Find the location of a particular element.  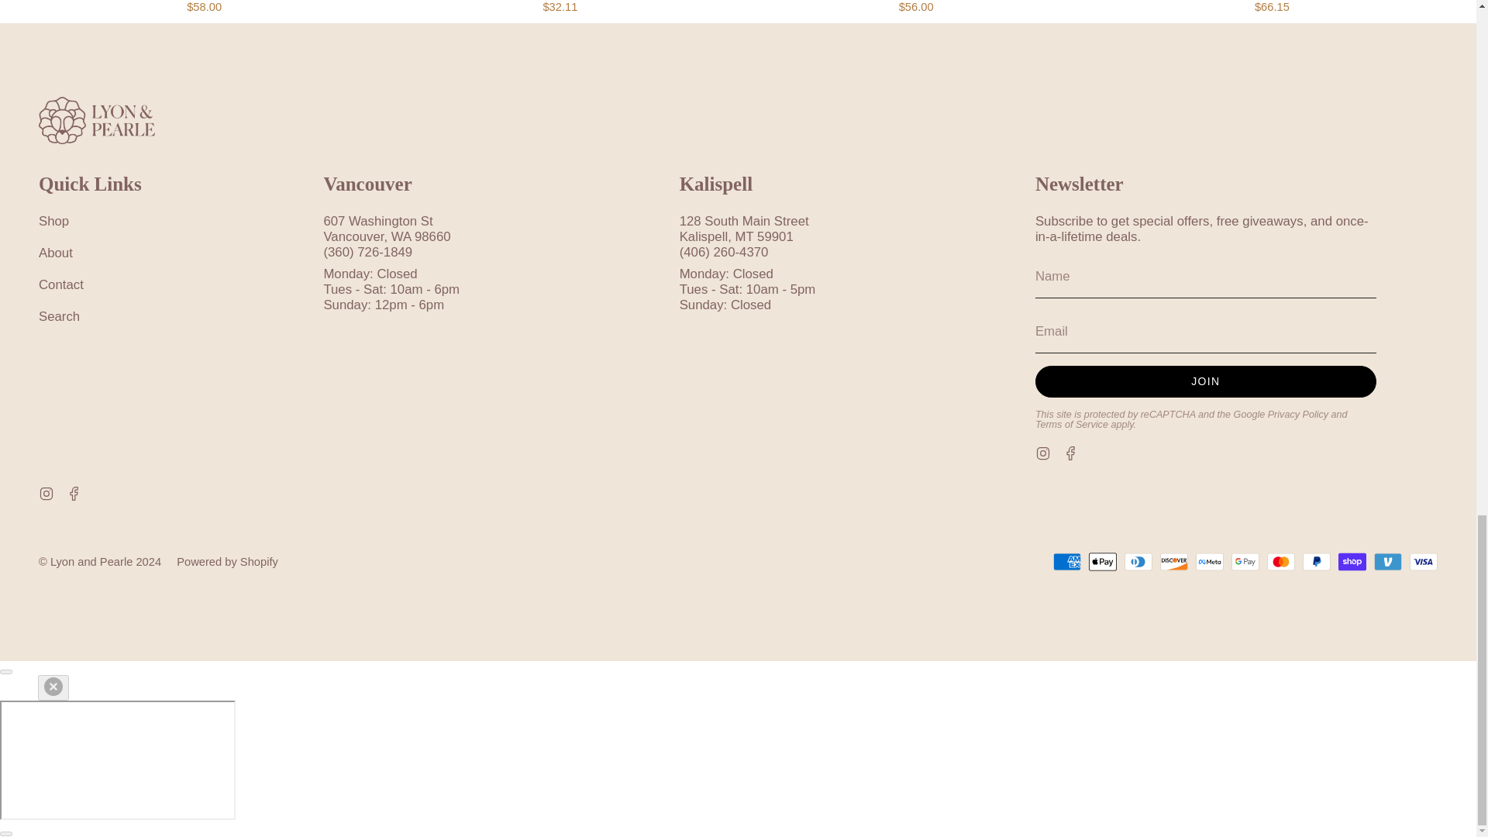

Lyon and Pearle on Instagram is located at coordinates (46, 493).